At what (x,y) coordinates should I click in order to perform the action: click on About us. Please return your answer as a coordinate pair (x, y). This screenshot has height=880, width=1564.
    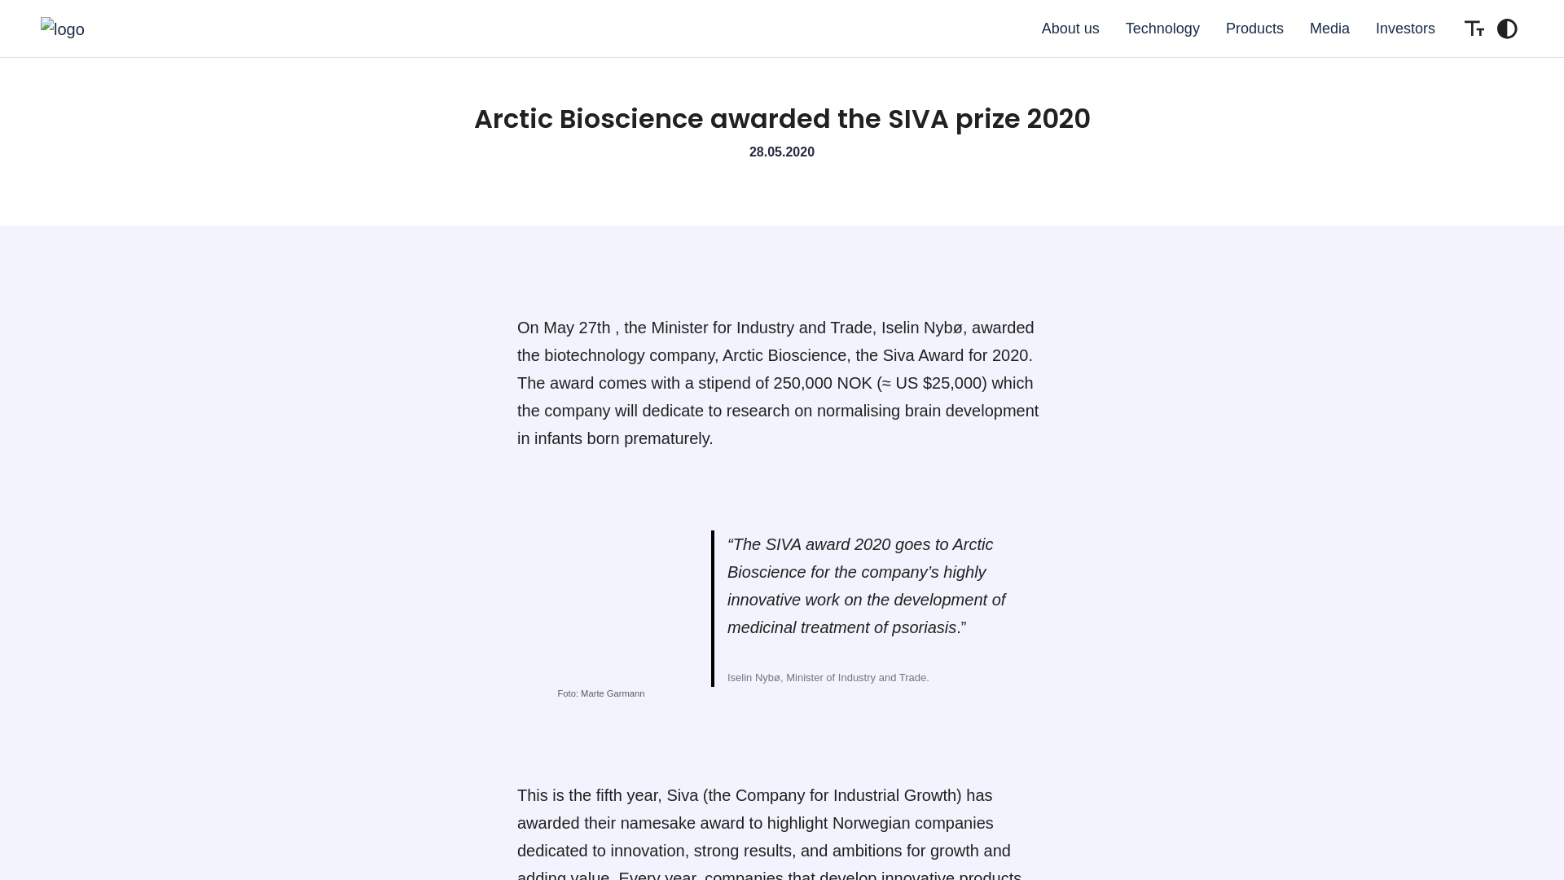
    Looking at the image, I should click on (1070, 28).